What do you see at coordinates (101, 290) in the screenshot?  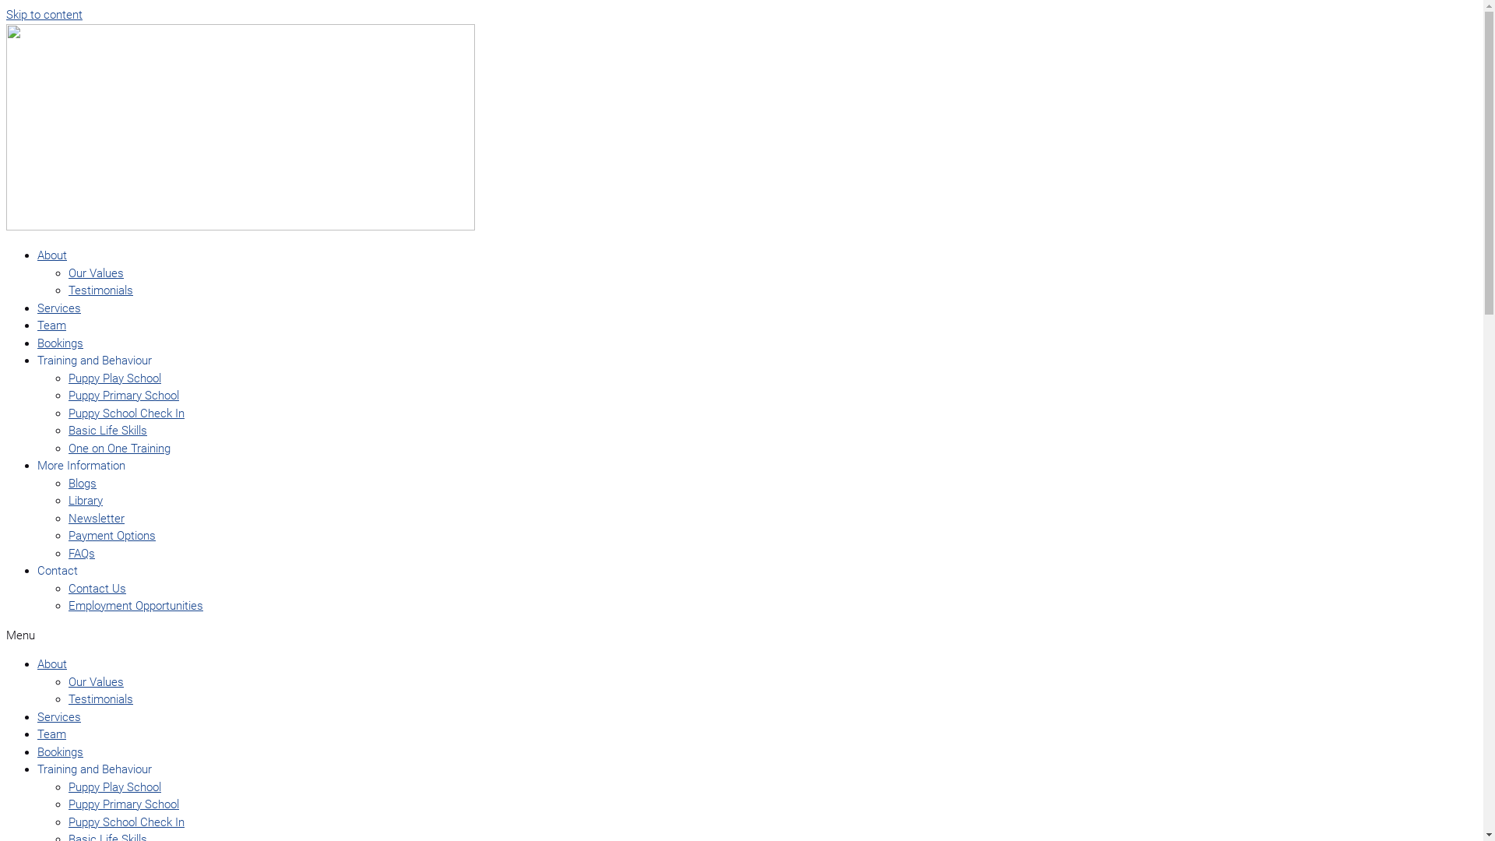 I see `Testimonials` at bounding box center [101, 290].